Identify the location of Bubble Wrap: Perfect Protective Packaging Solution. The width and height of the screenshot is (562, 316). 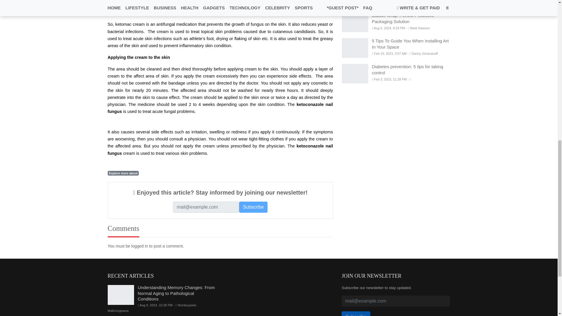
(355, 22).